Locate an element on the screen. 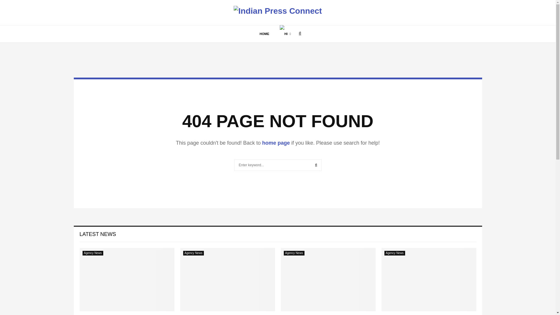 The height and width of the screenshot is (315, 560). Agency News is located at coordinates (293, 253).